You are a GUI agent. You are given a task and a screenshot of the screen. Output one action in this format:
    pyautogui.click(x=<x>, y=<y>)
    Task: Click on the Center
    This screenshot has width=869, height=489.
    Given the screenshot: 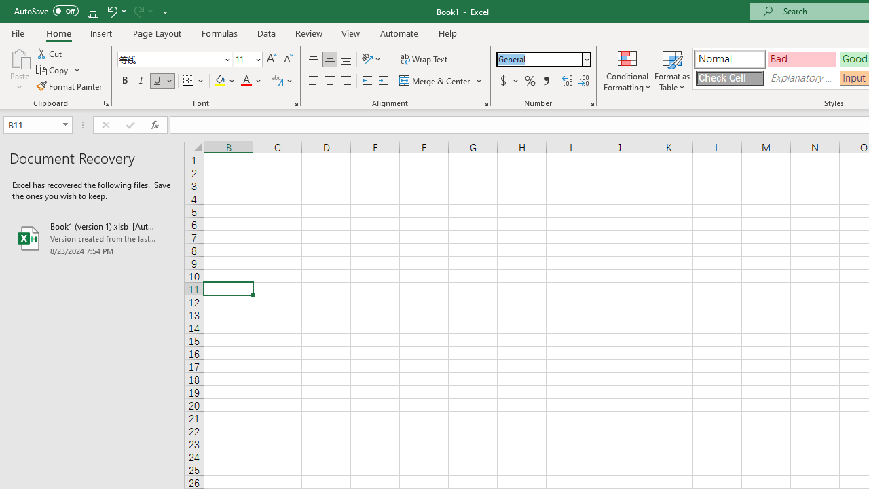 What is the action you would take?
    pyautogui.click(x=329, y=81)
    